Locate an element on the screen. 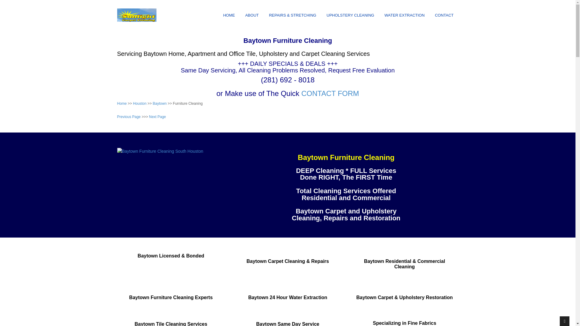  ABOUT is located at coordinates (252, 16).